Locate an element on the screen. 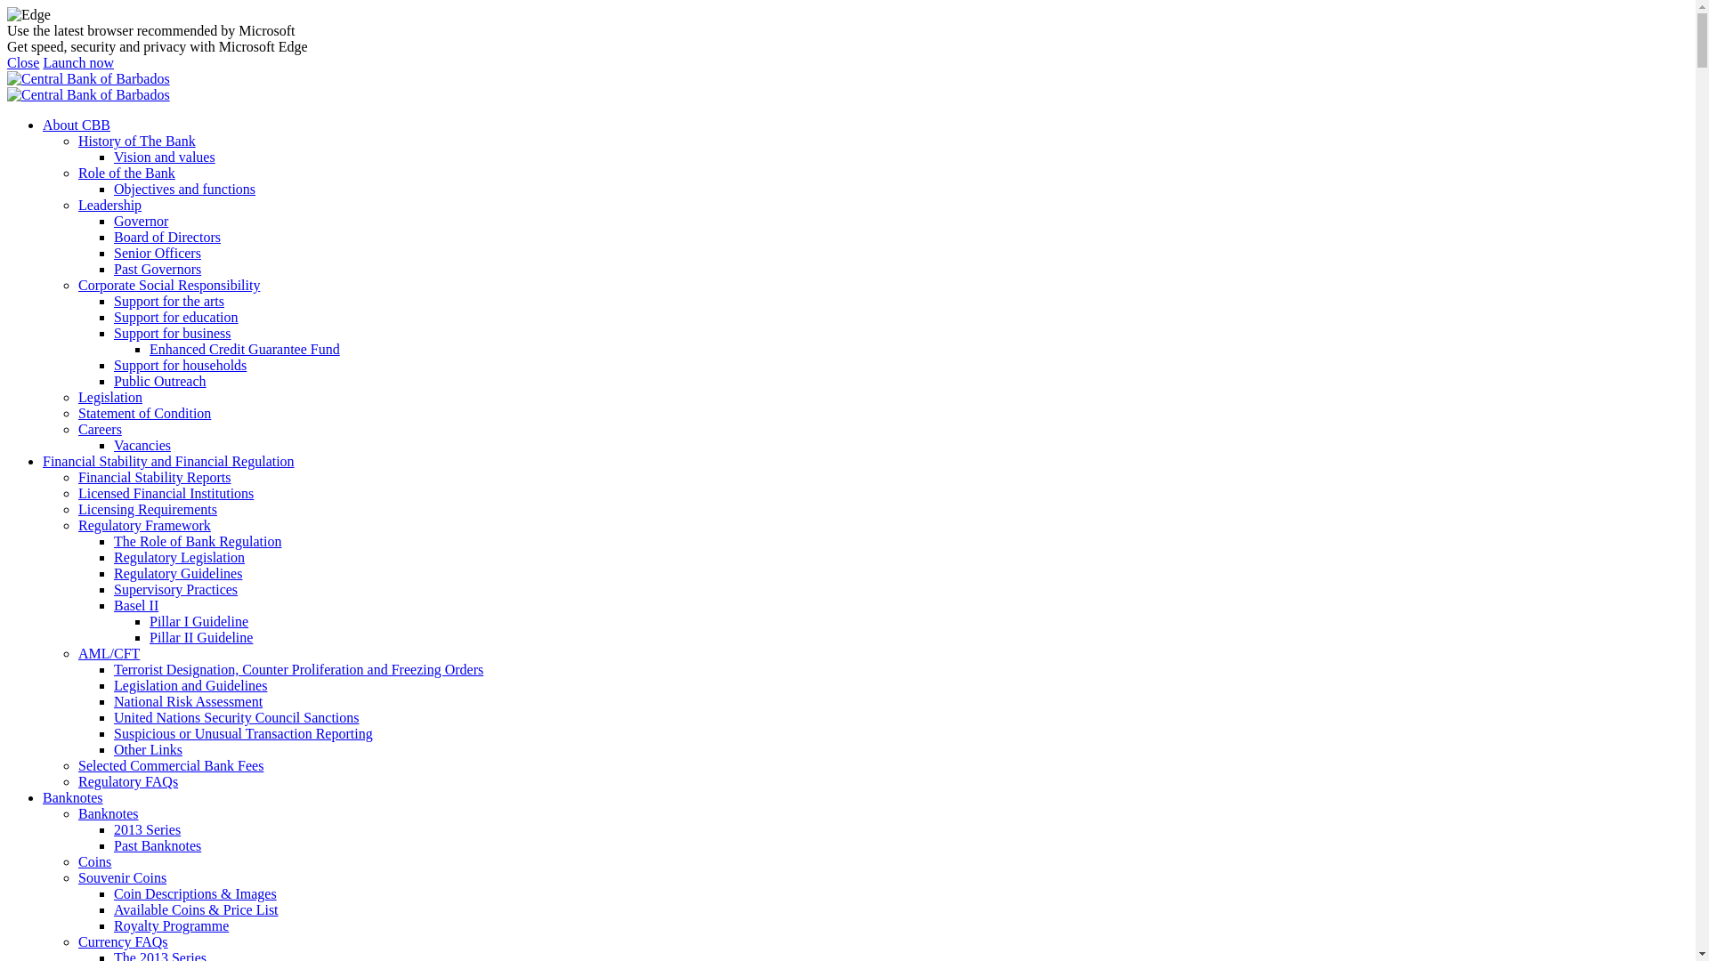 The image size is (1709, 961). Financial Stability and Financial Regulation is located at coordinates (169, 461).